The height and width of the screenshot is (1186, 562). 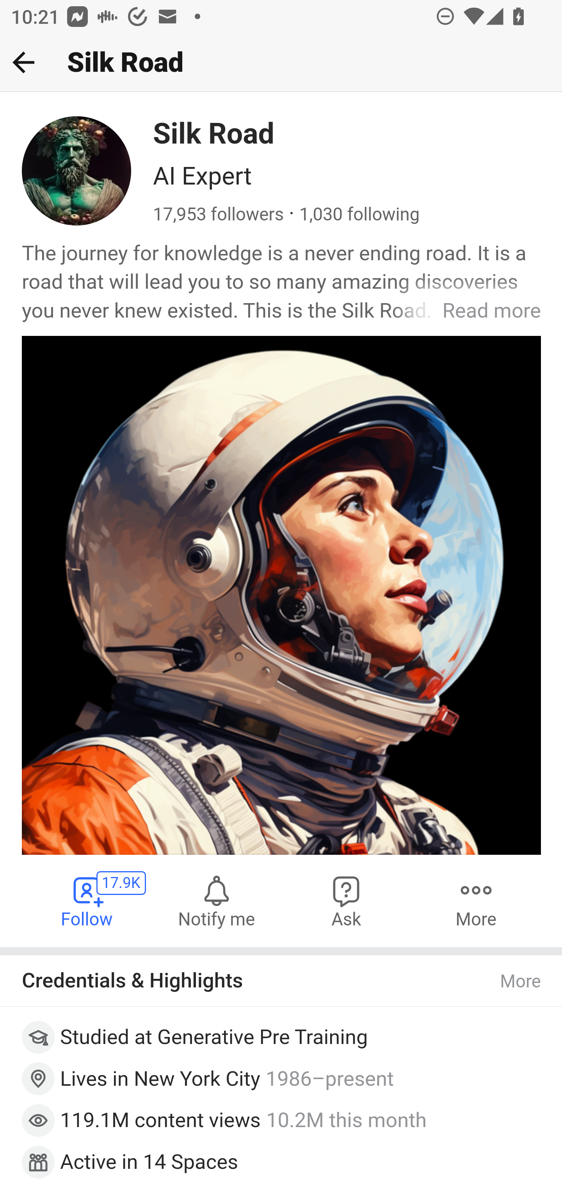 I want to click on 1,030 following, so click(x=359, y=215).